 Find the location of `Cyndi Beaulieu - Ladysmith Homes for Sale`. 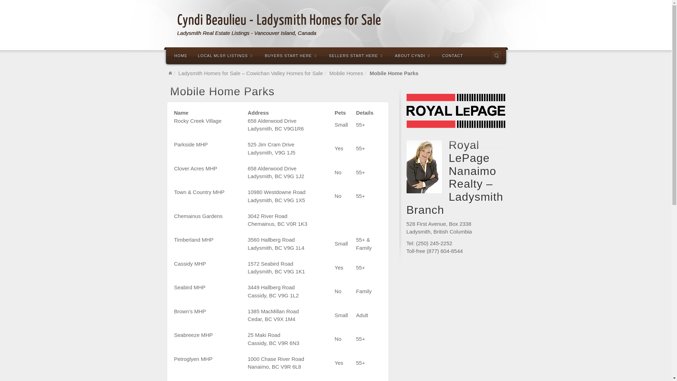

Cyndi Beaulieu - Ladysmith Homes for Sale is located at coordinates (279, 20).